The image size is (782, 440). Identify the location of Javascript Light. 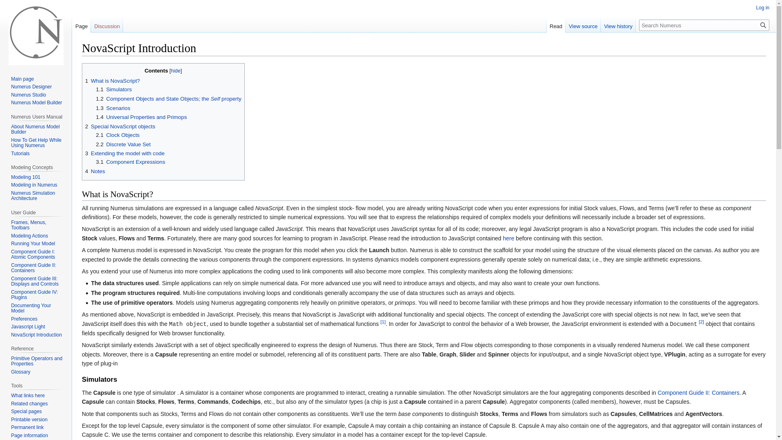
(508, 238).